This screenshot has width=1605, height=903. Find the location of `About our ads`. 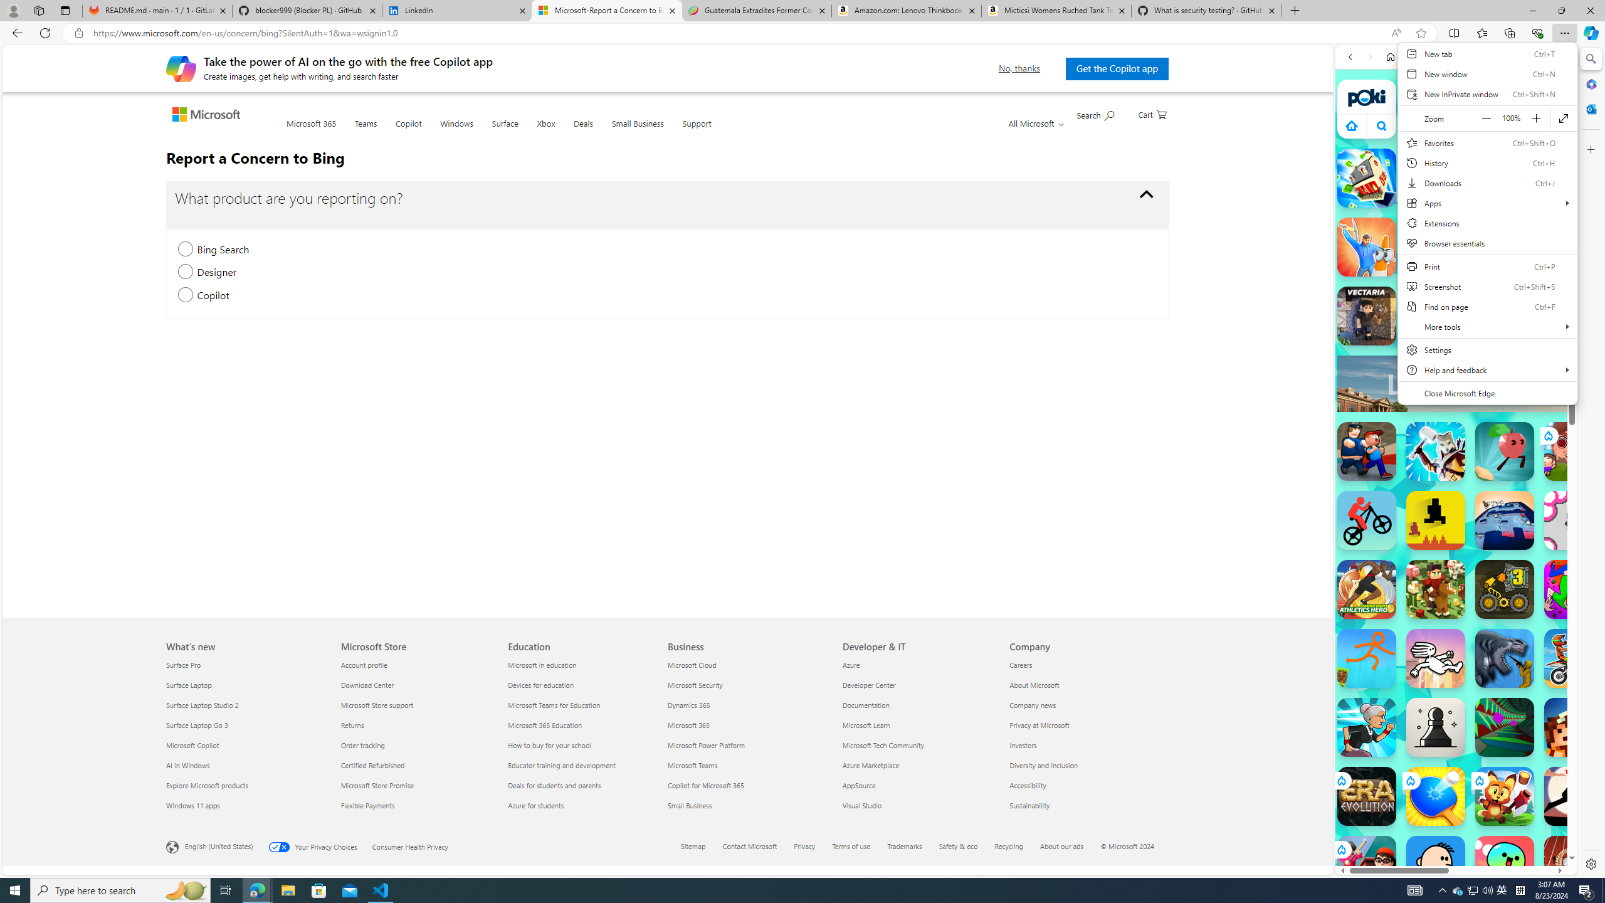

About our ads is located at coordinates (1061, 845).